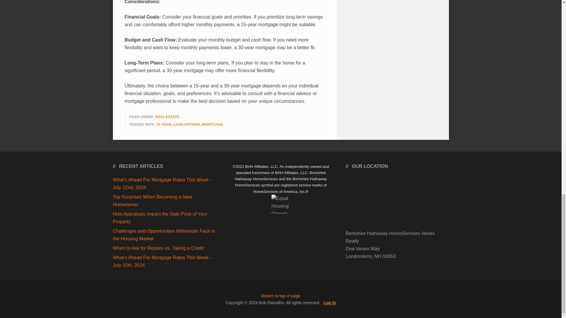 Image resolution: width=566 pixels, height=318 pixels. Describe the element at coordinates (330, 302) in the screenshot. I see `Log In` at that location.